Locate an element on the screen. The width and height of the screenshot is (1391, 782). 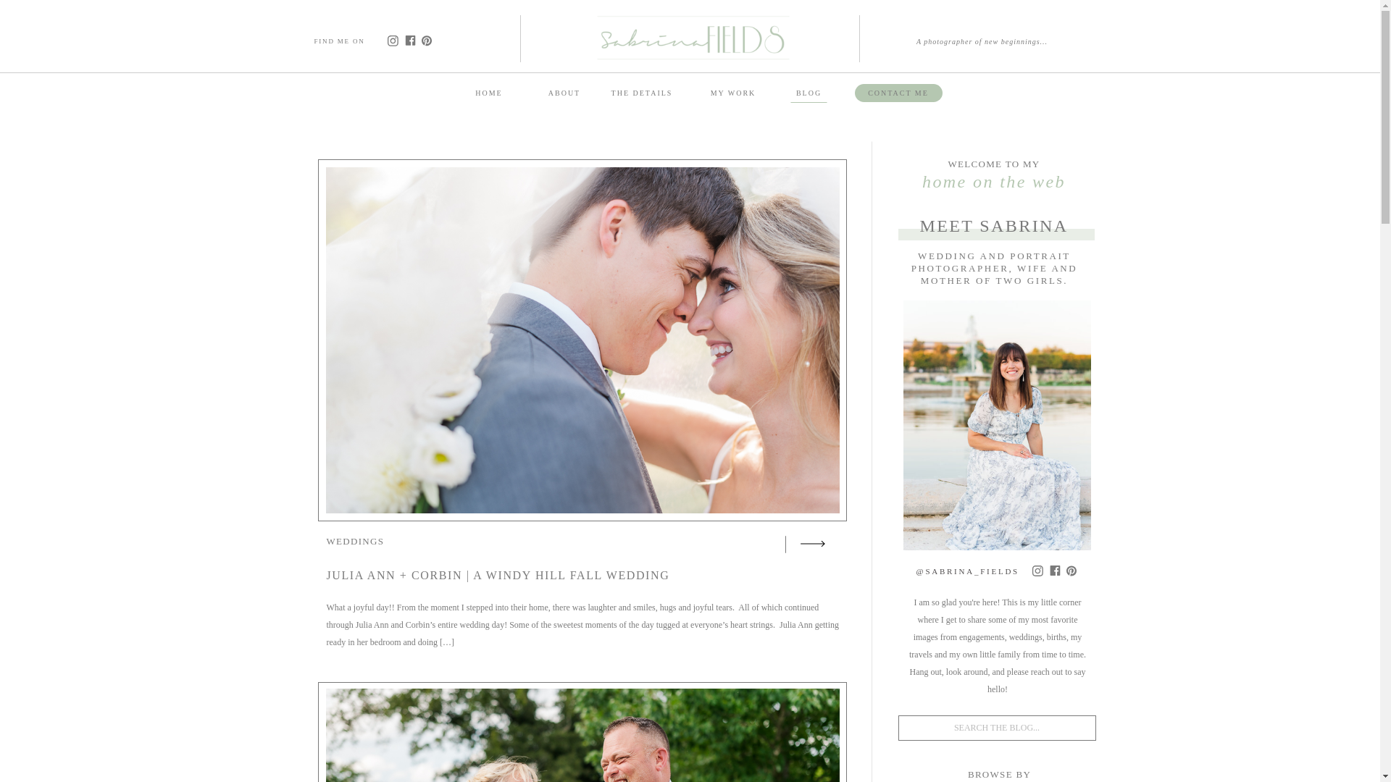
HOME is located at coordinates (488, 91).